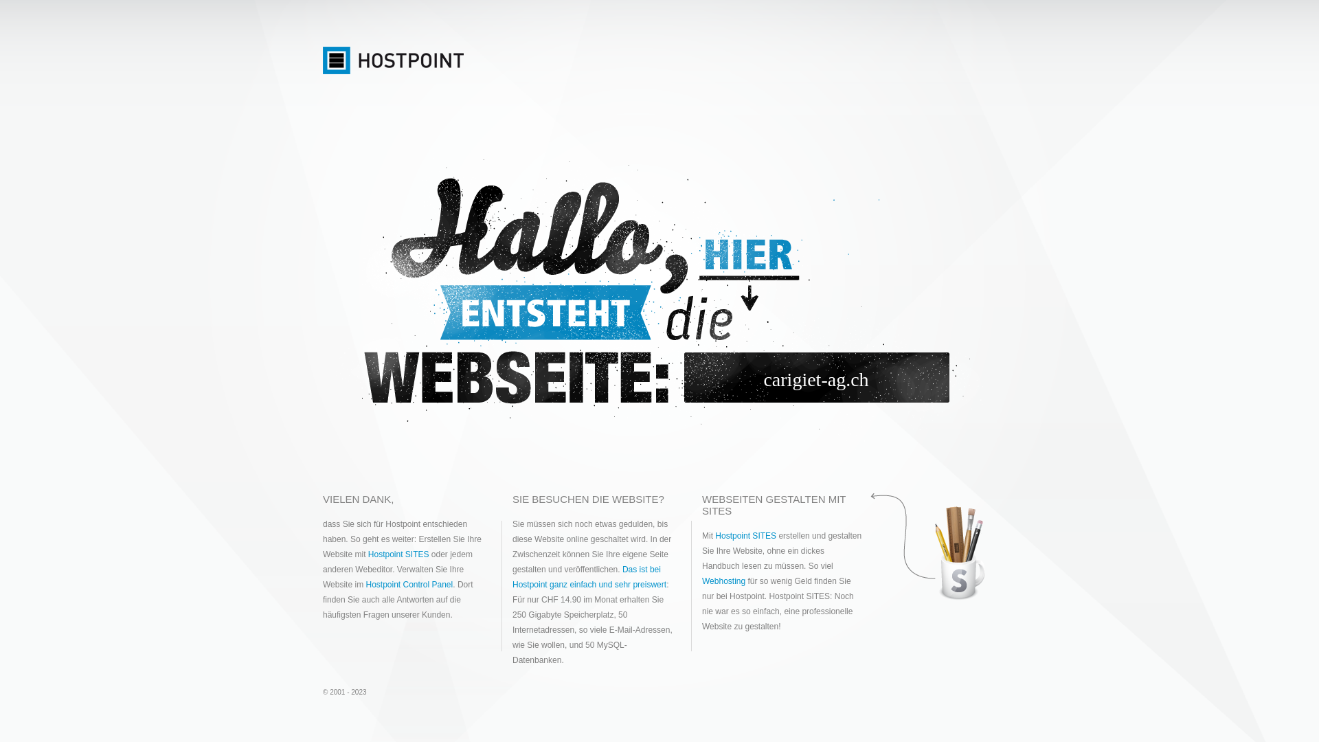 The height and width of the screenshot is (742, 1319). Describe the element at coordinates (746, 536) in the screenshot. I see `Hostpoint SITES` at that location.